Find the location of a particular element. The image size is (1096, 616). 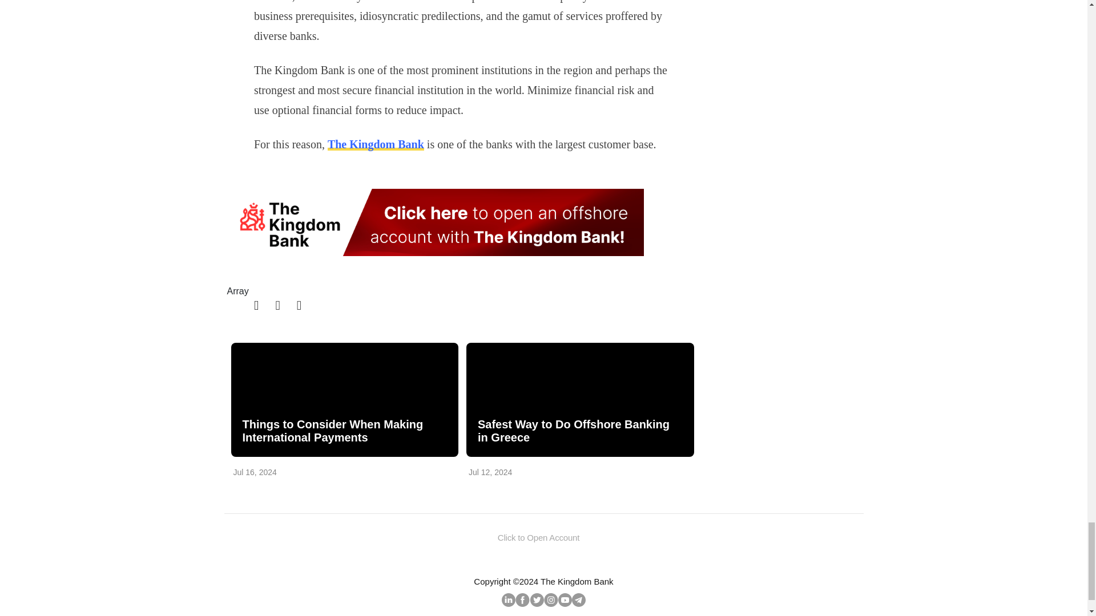

Things to Consider When Making International Payments is located at coordinates (344, 431).